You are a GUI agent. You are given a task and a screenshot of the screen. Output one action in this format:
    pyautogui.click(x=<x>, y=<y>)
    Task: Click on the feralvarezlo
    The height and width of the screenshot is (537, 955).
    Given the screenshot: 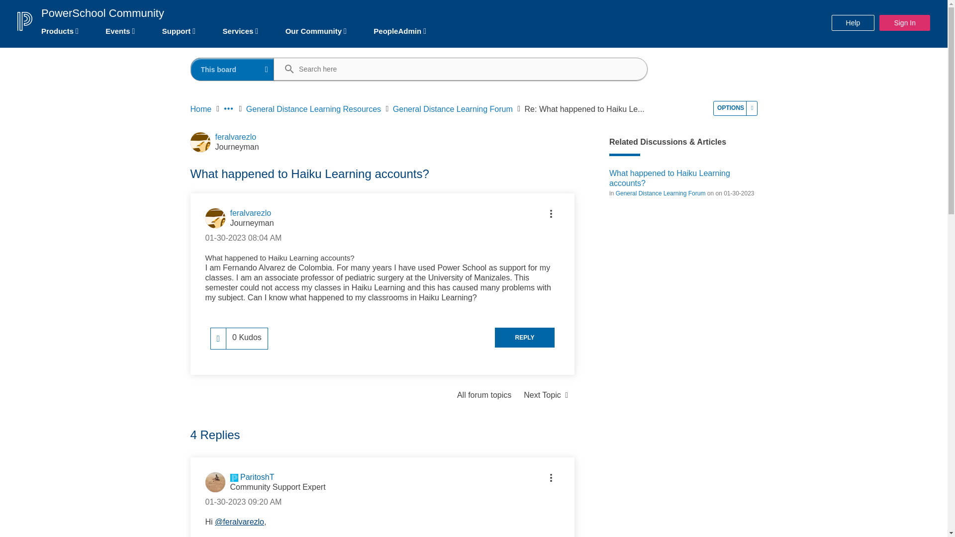 What is the action you would take?
    pyautogui.click(x=200, y=142)
    